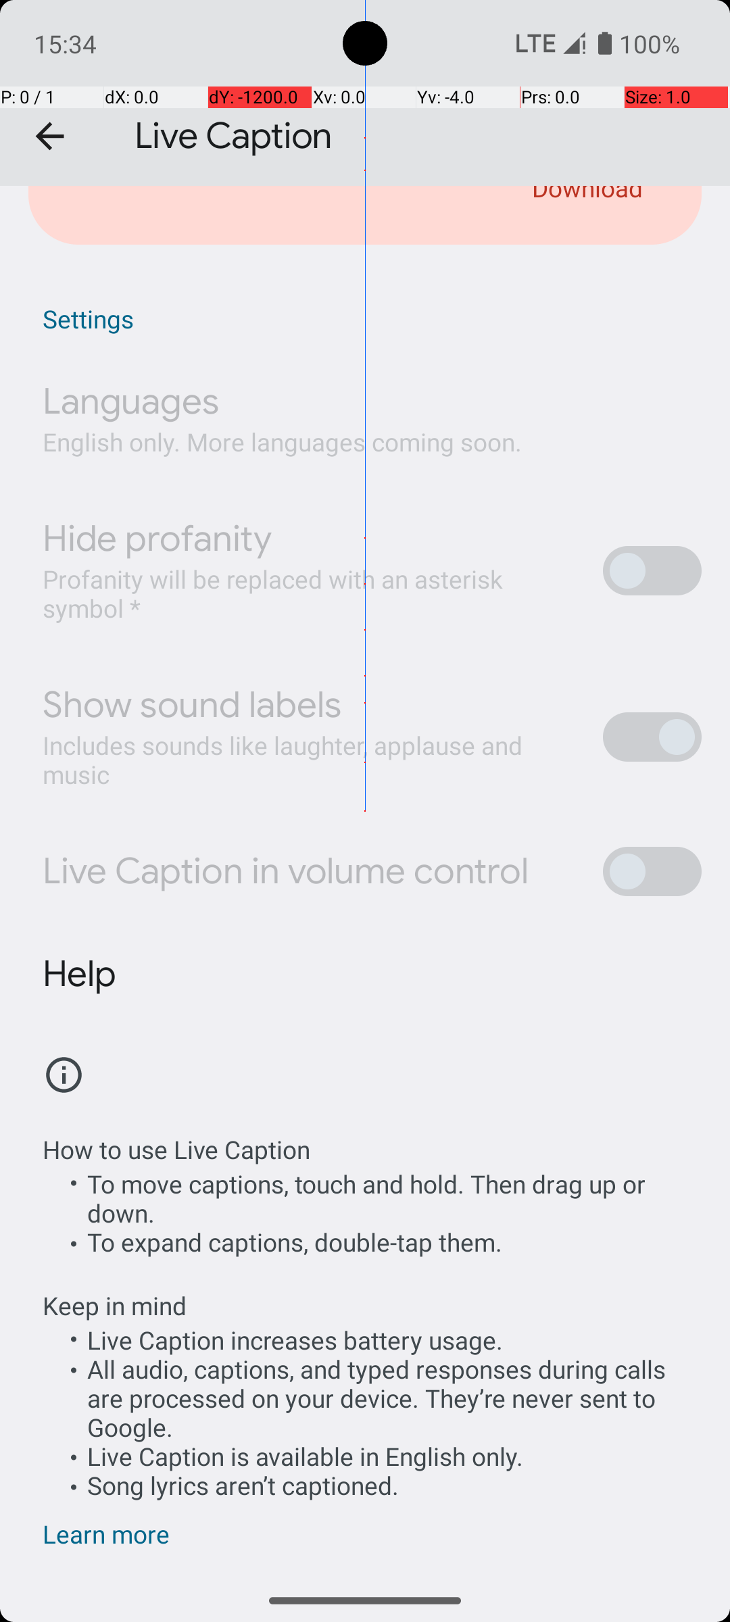 This screenshot has width=730, height=1622. Describe the element at coordinates (372, 1212) in the screenshot. I see `To move captions, touch and hold. Then drag up or down.
To expand captions, double-tap them.` at that location.